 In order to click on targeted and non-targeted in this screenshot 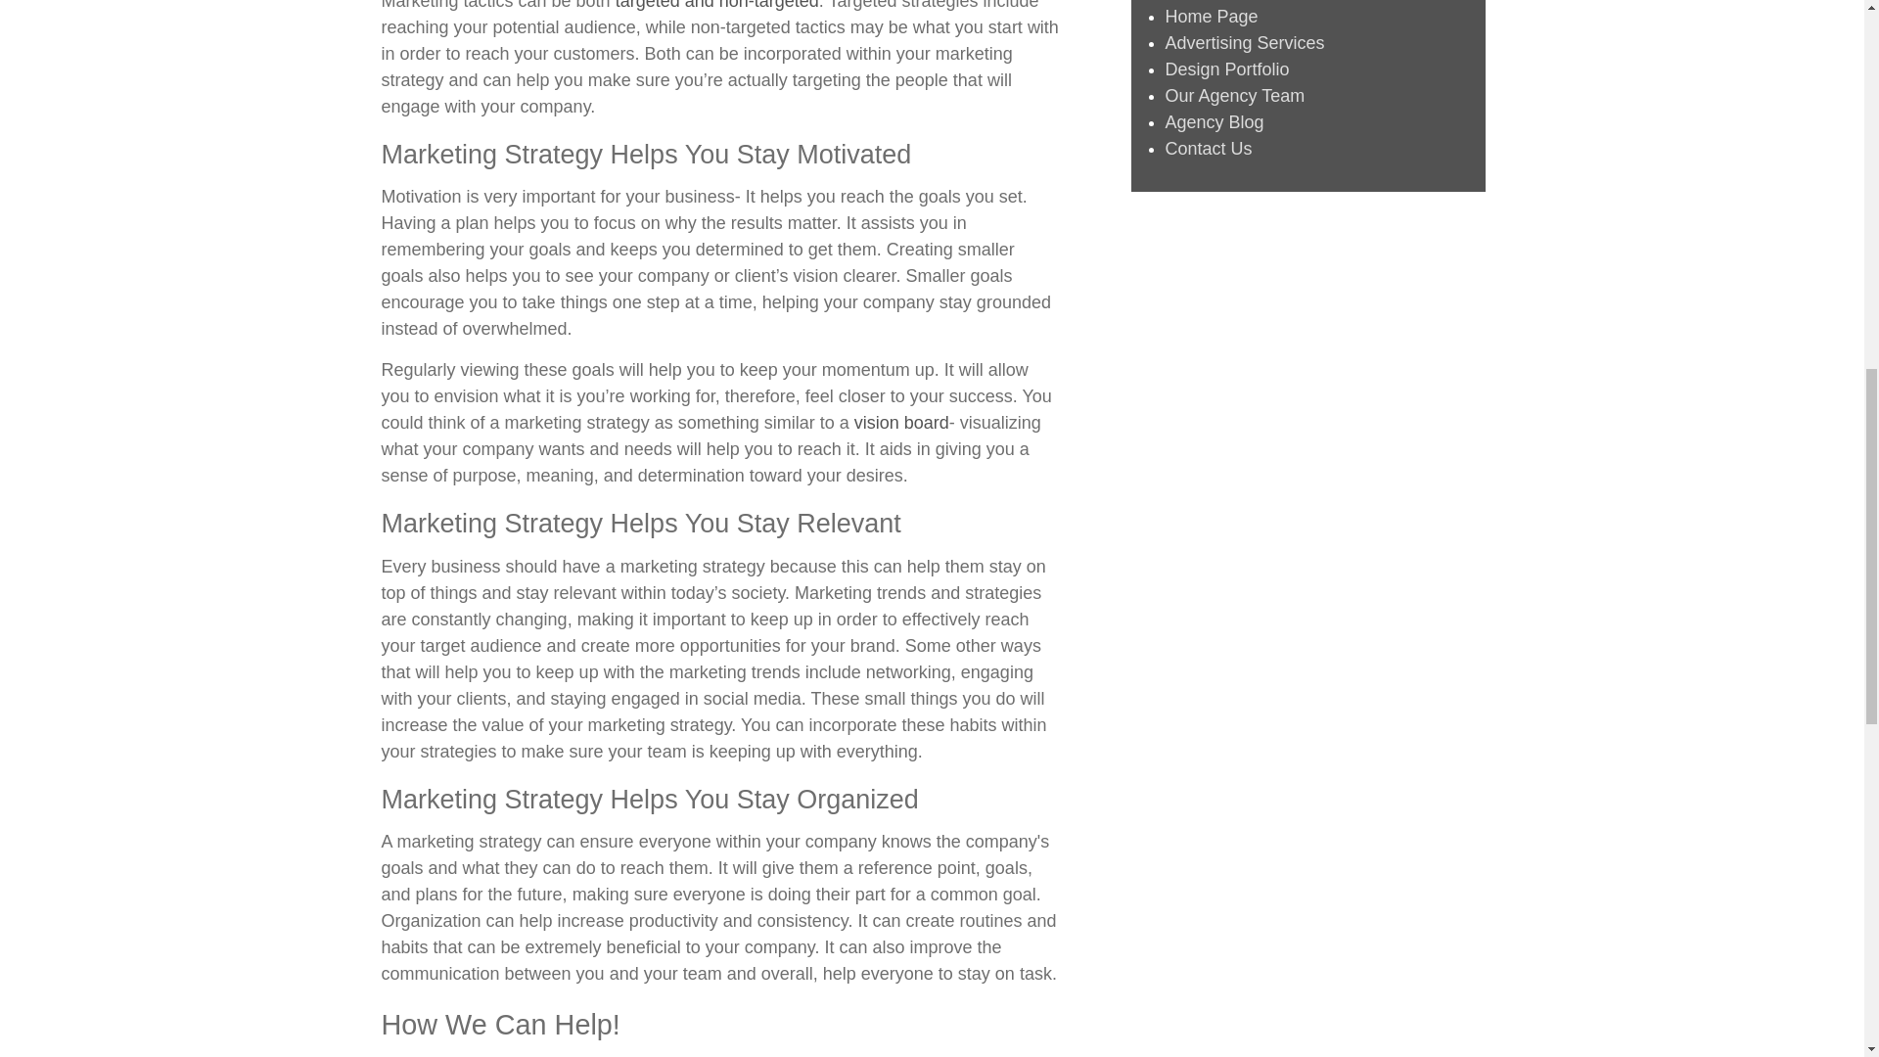, I will do `click(717, 5)`.